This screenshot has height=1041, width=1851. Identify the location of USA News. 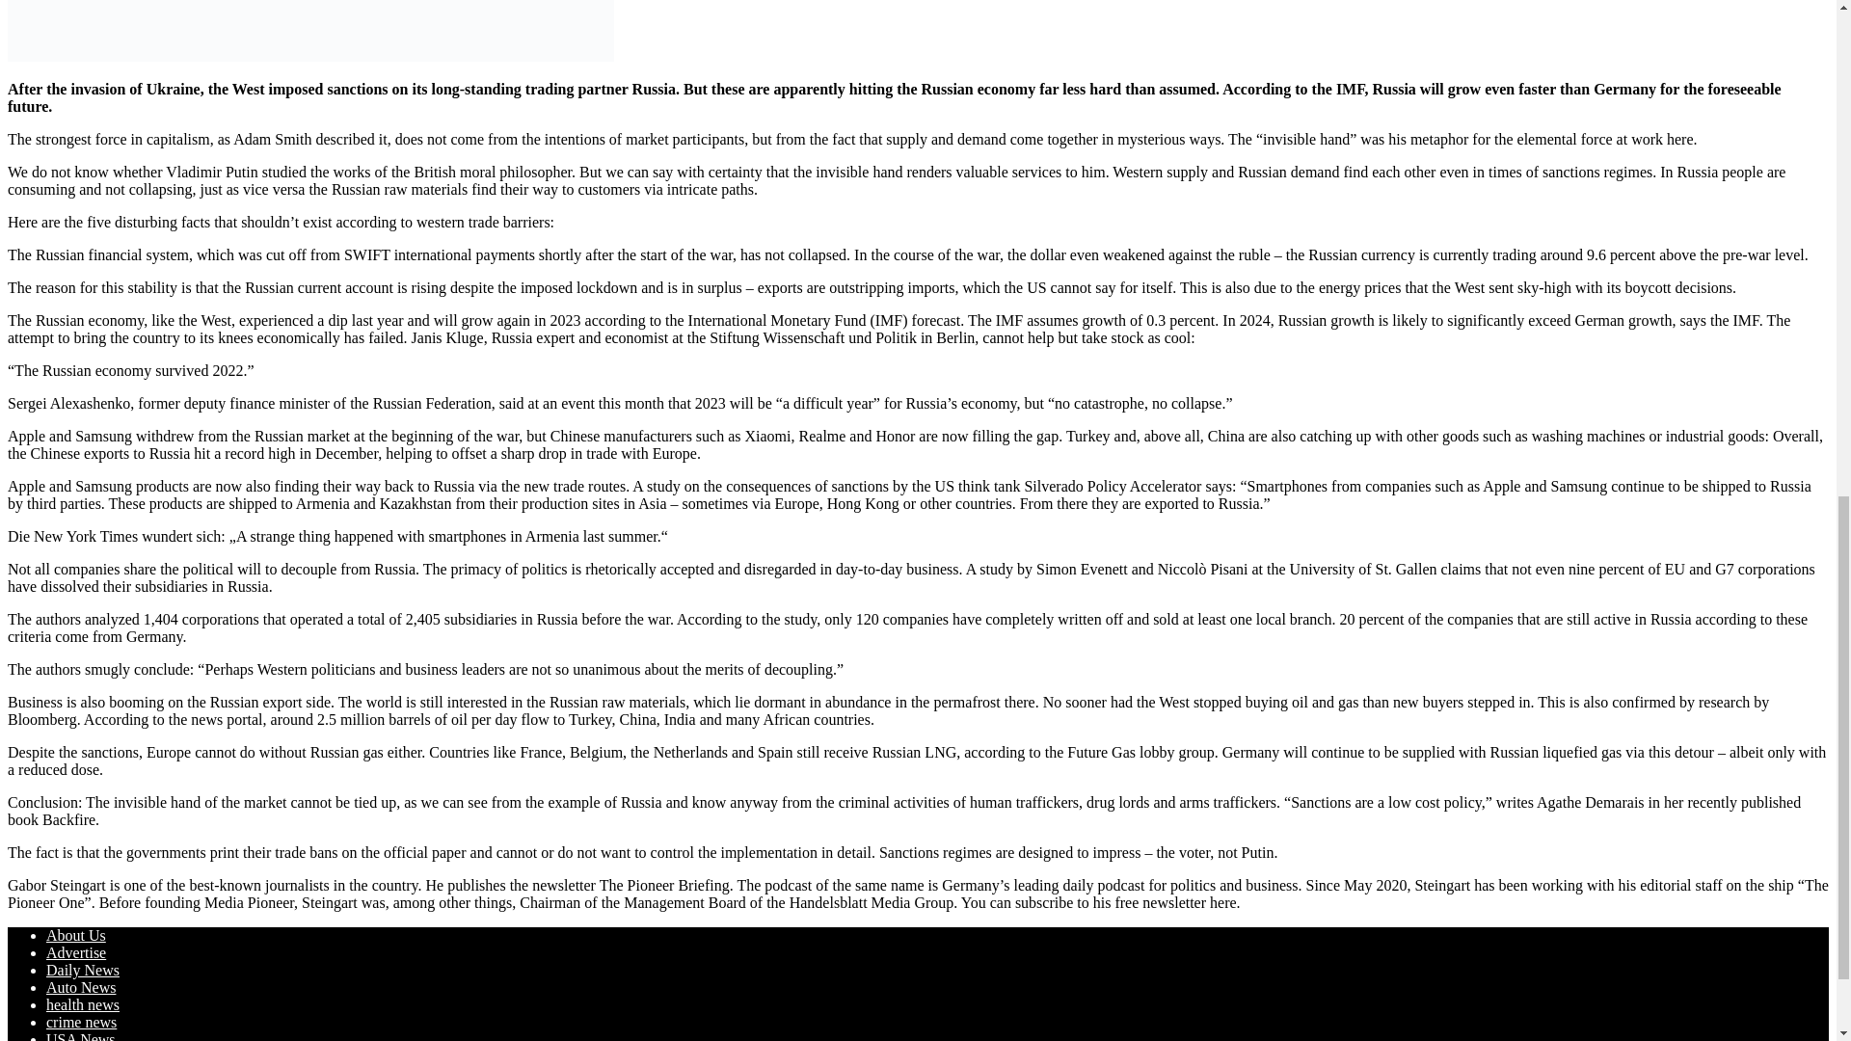
(81, 1036).